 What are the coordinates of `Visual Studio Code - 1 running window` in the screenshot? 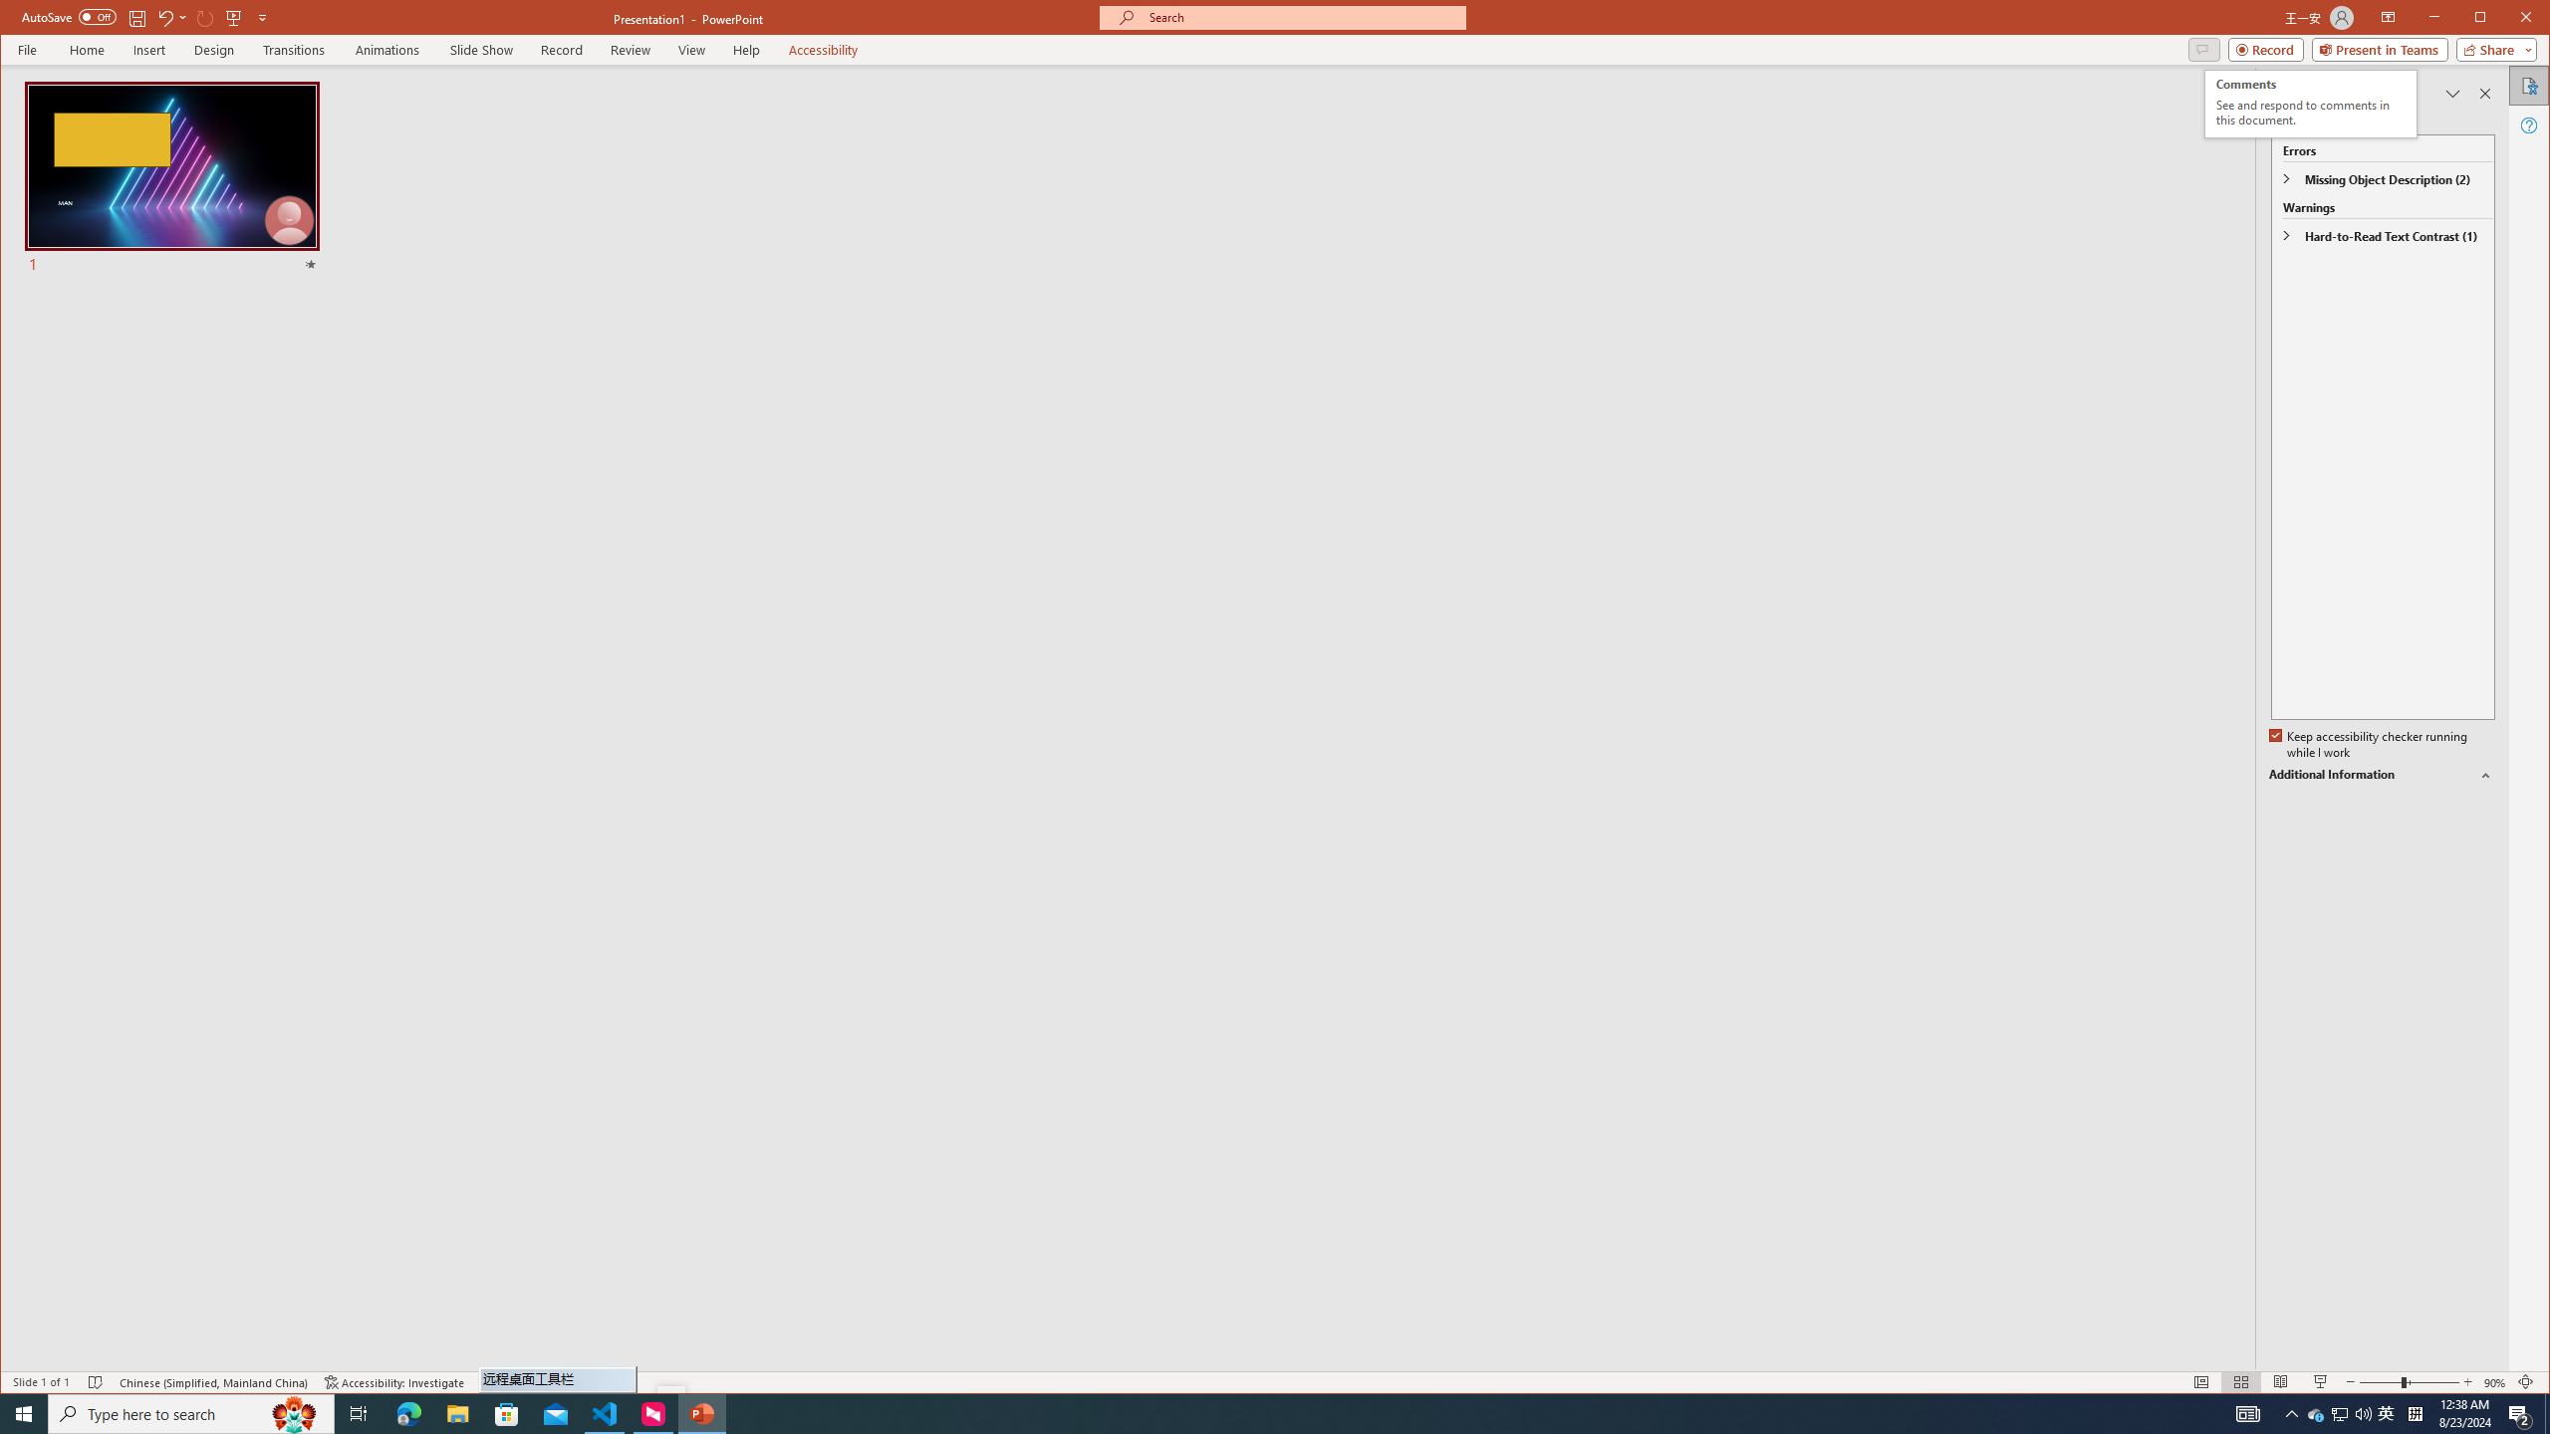 It's located at (606, 1414).